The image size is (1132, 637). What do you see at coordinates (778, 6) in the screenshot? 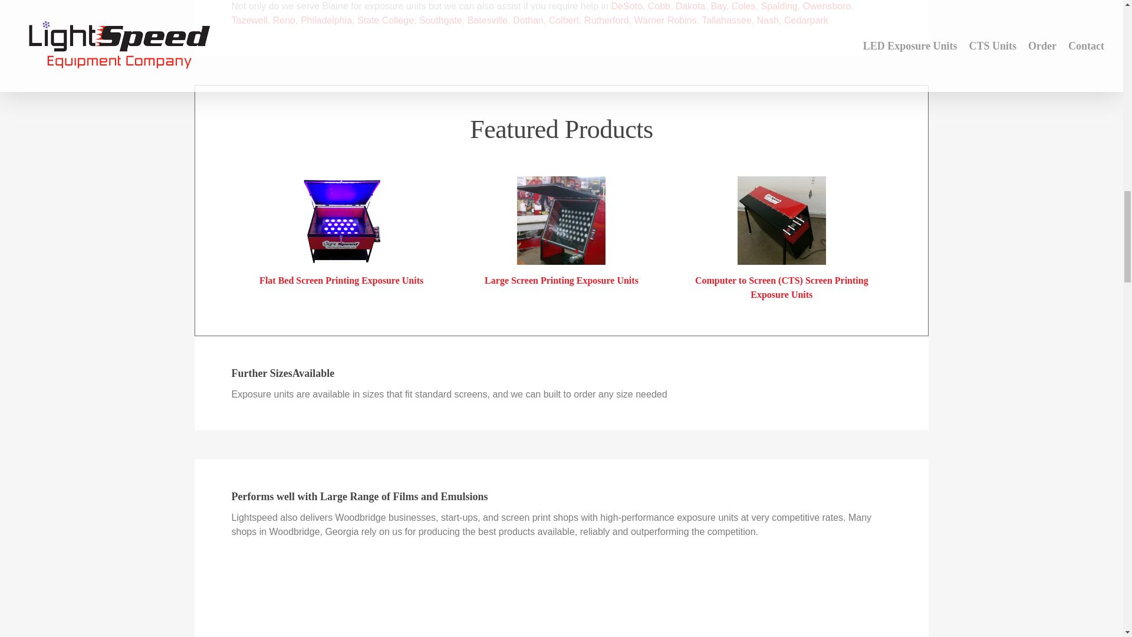
I see `Spalding` at bounding box center [778, 6].